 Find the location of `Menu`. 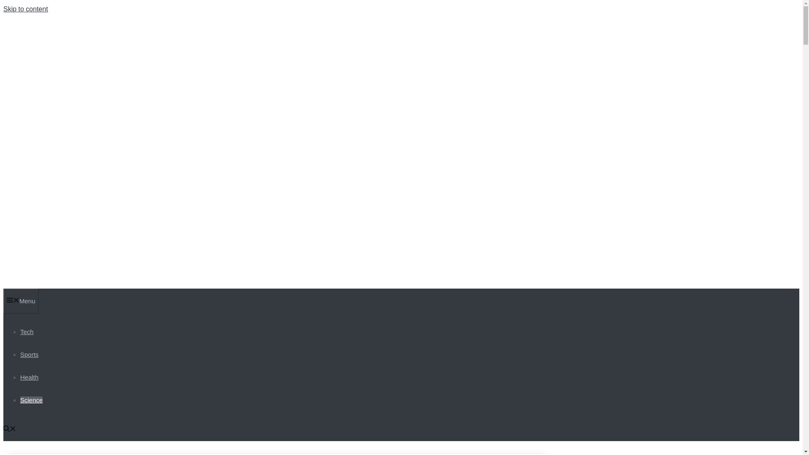

Menu is located at coordinates (21, 301).